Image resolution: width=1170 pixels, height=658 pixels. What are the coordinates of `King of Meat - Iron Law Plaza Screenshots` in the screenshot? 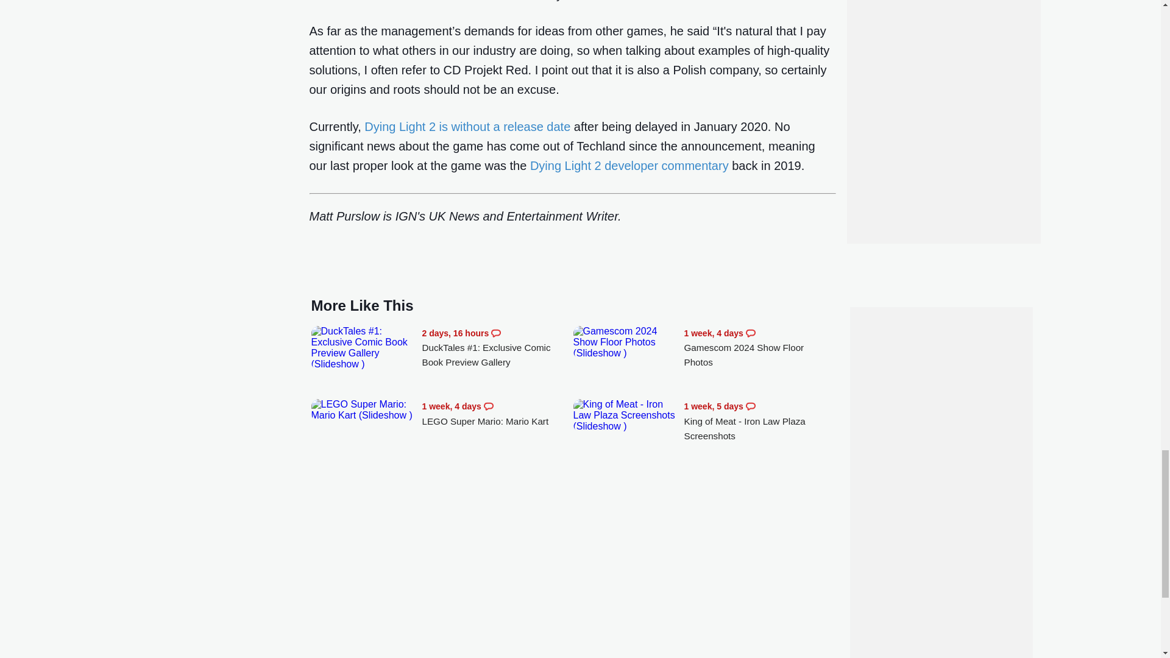 It's located at (759, 420).